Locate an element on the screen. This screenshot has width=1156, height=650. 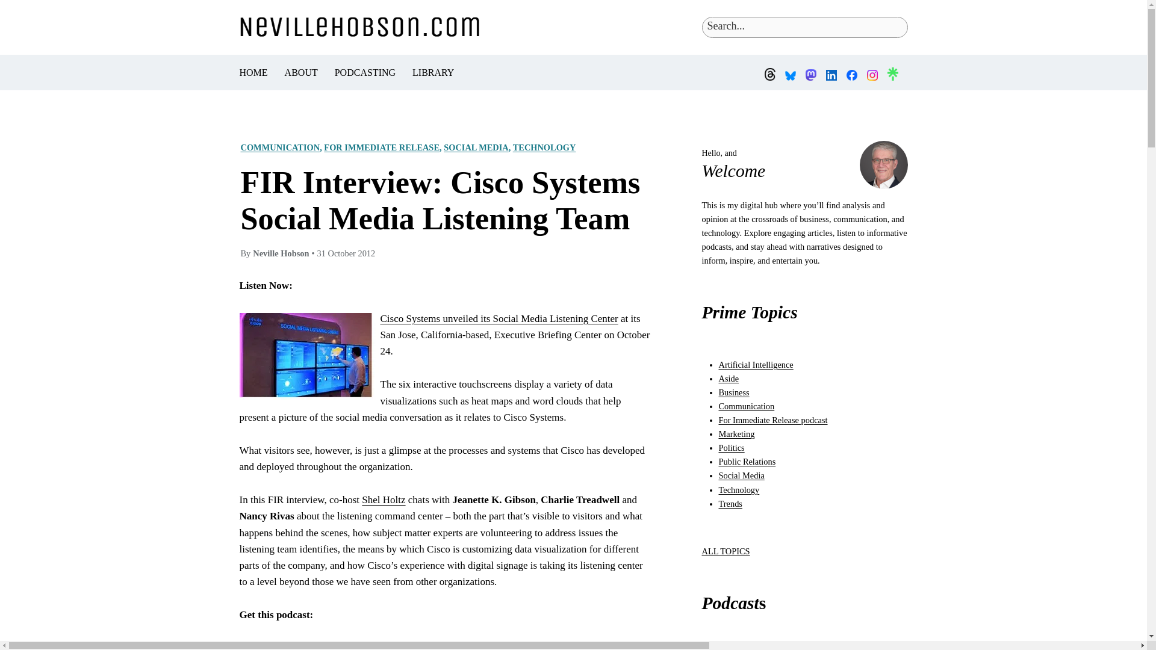
COMMUNICATION is located at coordinates (280, 147).